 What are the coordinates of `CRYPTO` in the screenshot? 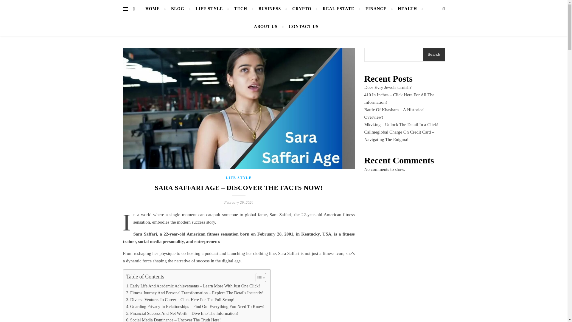 It's located at (301, 9).